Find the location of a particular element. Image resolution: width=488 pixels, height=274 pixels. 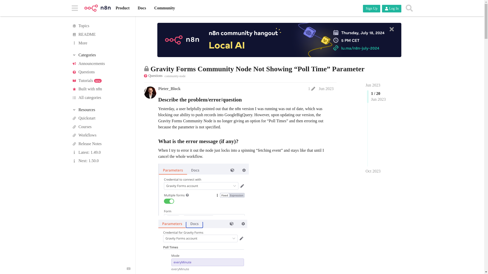

community-node is located at coordinates (175, 76).